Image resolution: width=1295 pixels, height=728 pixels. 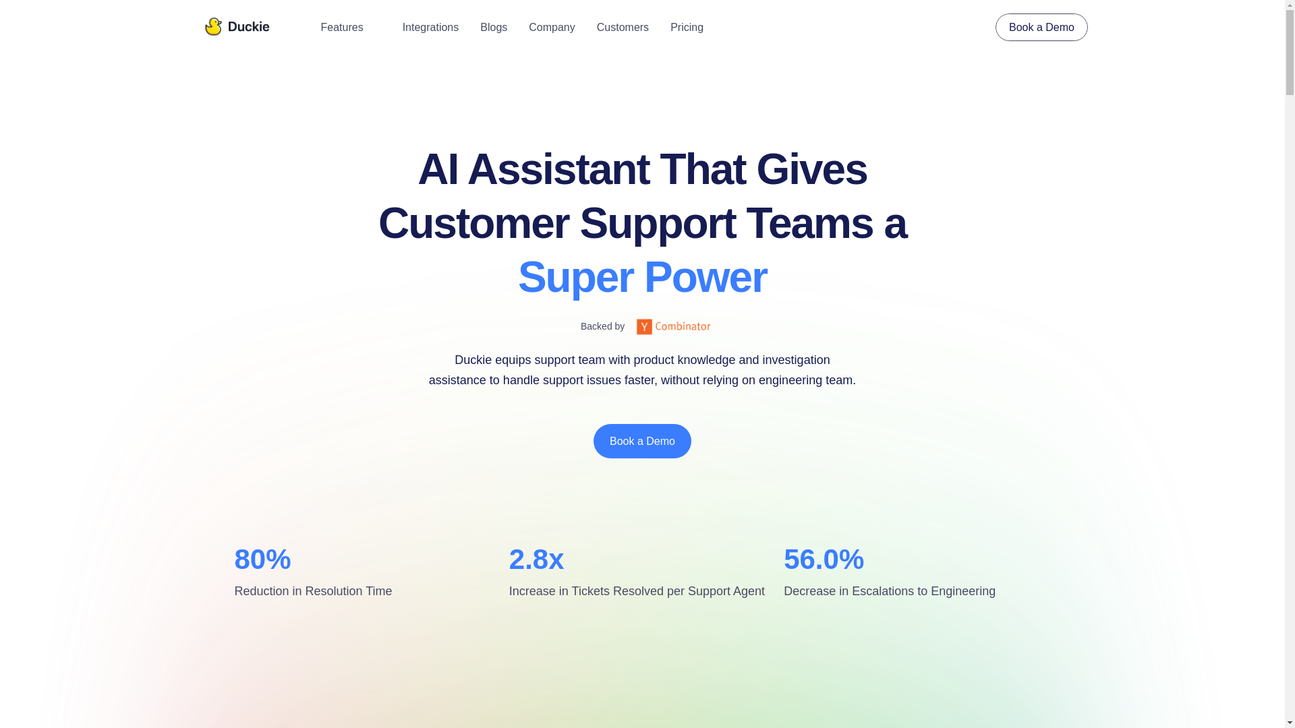 What do you see at coordinates (687, 27) in the screenshot?
I see `Pricing` at bounding box center [687, 27].